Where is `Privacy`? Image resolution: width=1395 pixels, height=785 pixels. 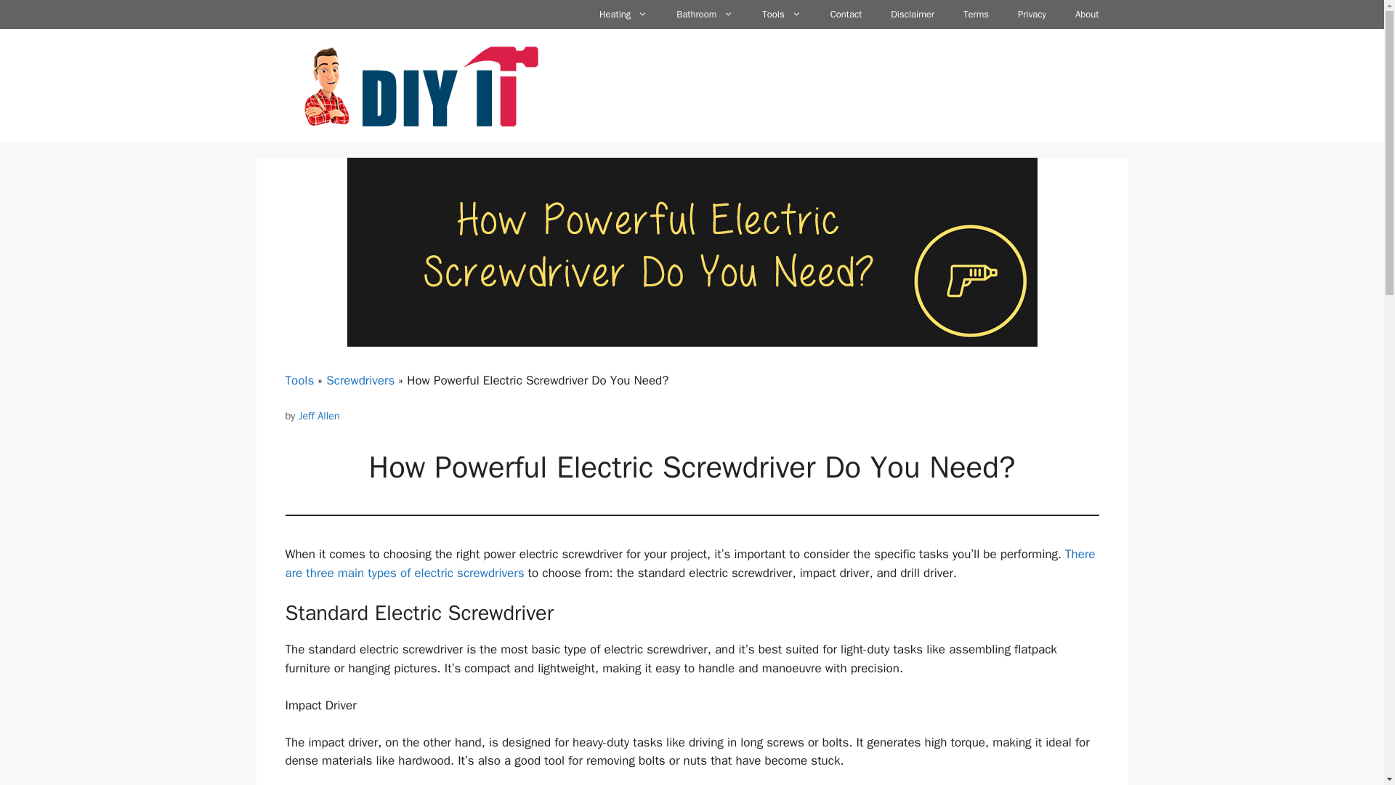
Privacy is located at coordinates (1032, 15).